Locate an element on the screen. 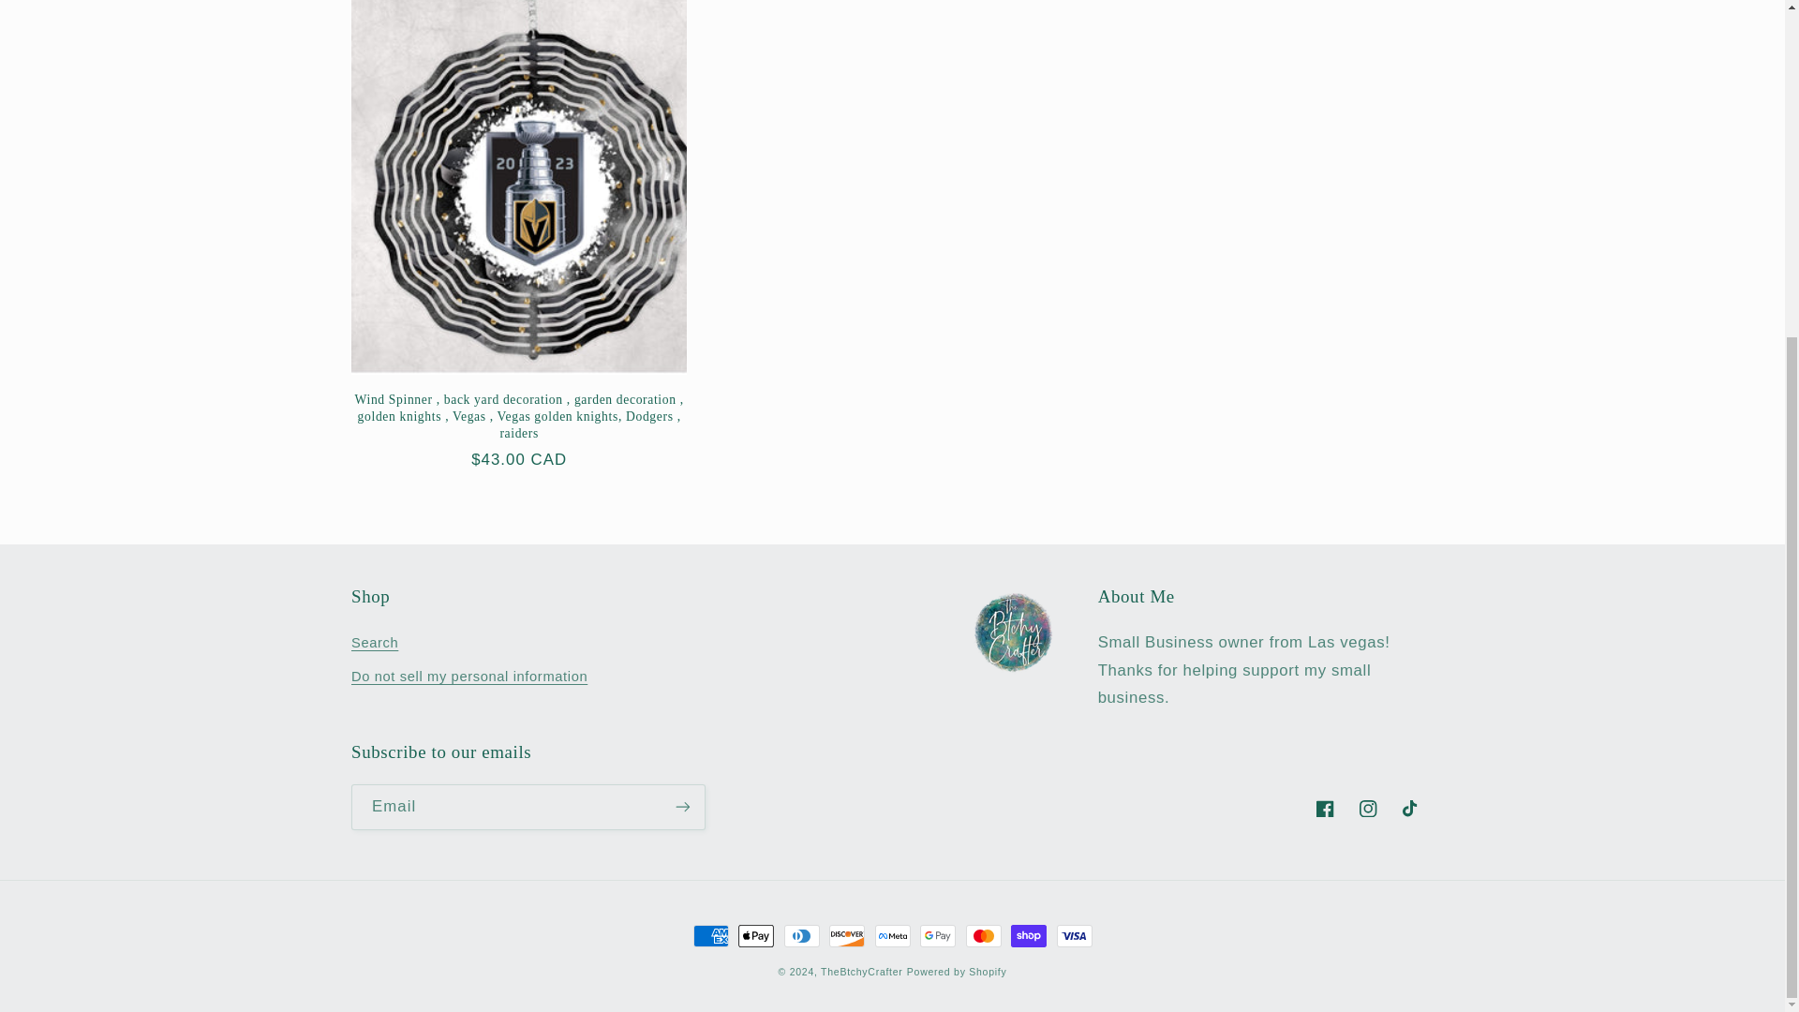 The height and width of the screenshot is (1012, 1799). Search is located at coordinates (374, 646).